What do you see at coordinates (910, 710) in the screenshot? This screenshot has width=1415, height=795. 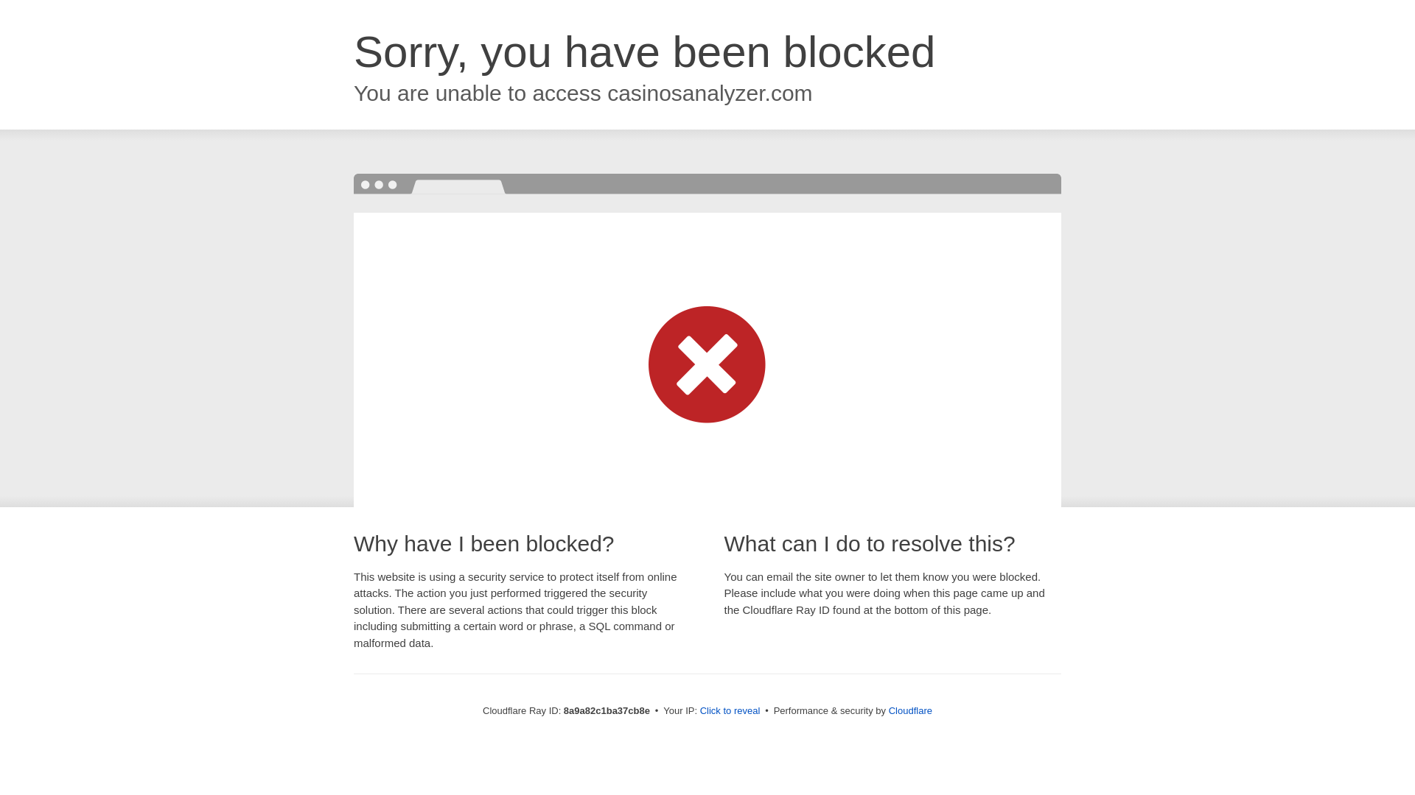 I see `Cloudflare` at bounding box center [910, 710].